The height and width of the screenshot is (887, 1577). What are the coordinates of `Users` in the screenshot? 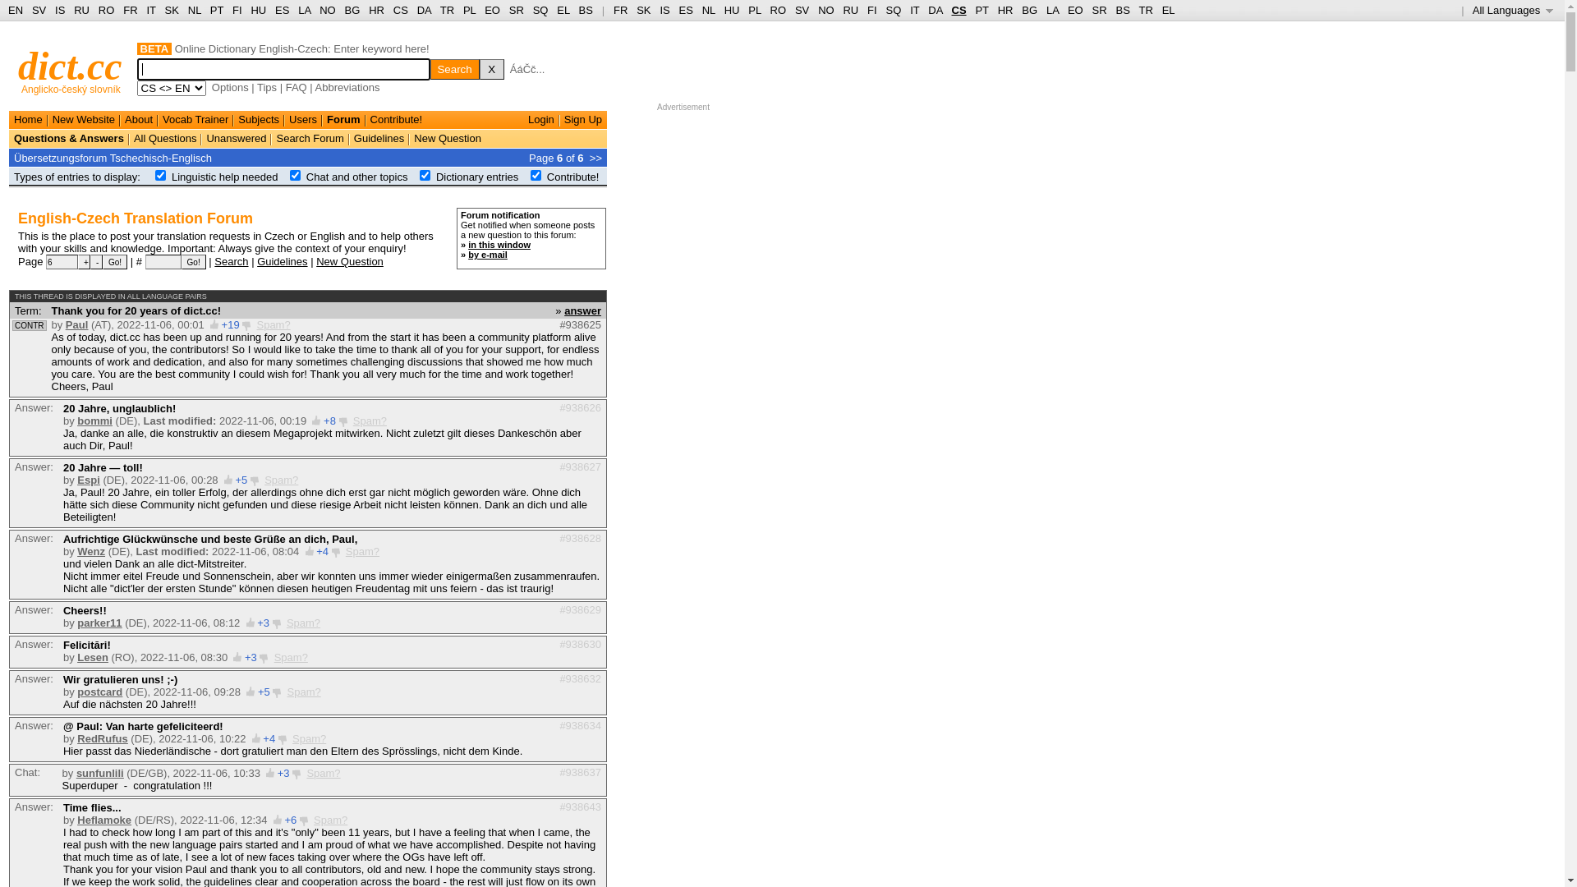 It's located at (303, 120).